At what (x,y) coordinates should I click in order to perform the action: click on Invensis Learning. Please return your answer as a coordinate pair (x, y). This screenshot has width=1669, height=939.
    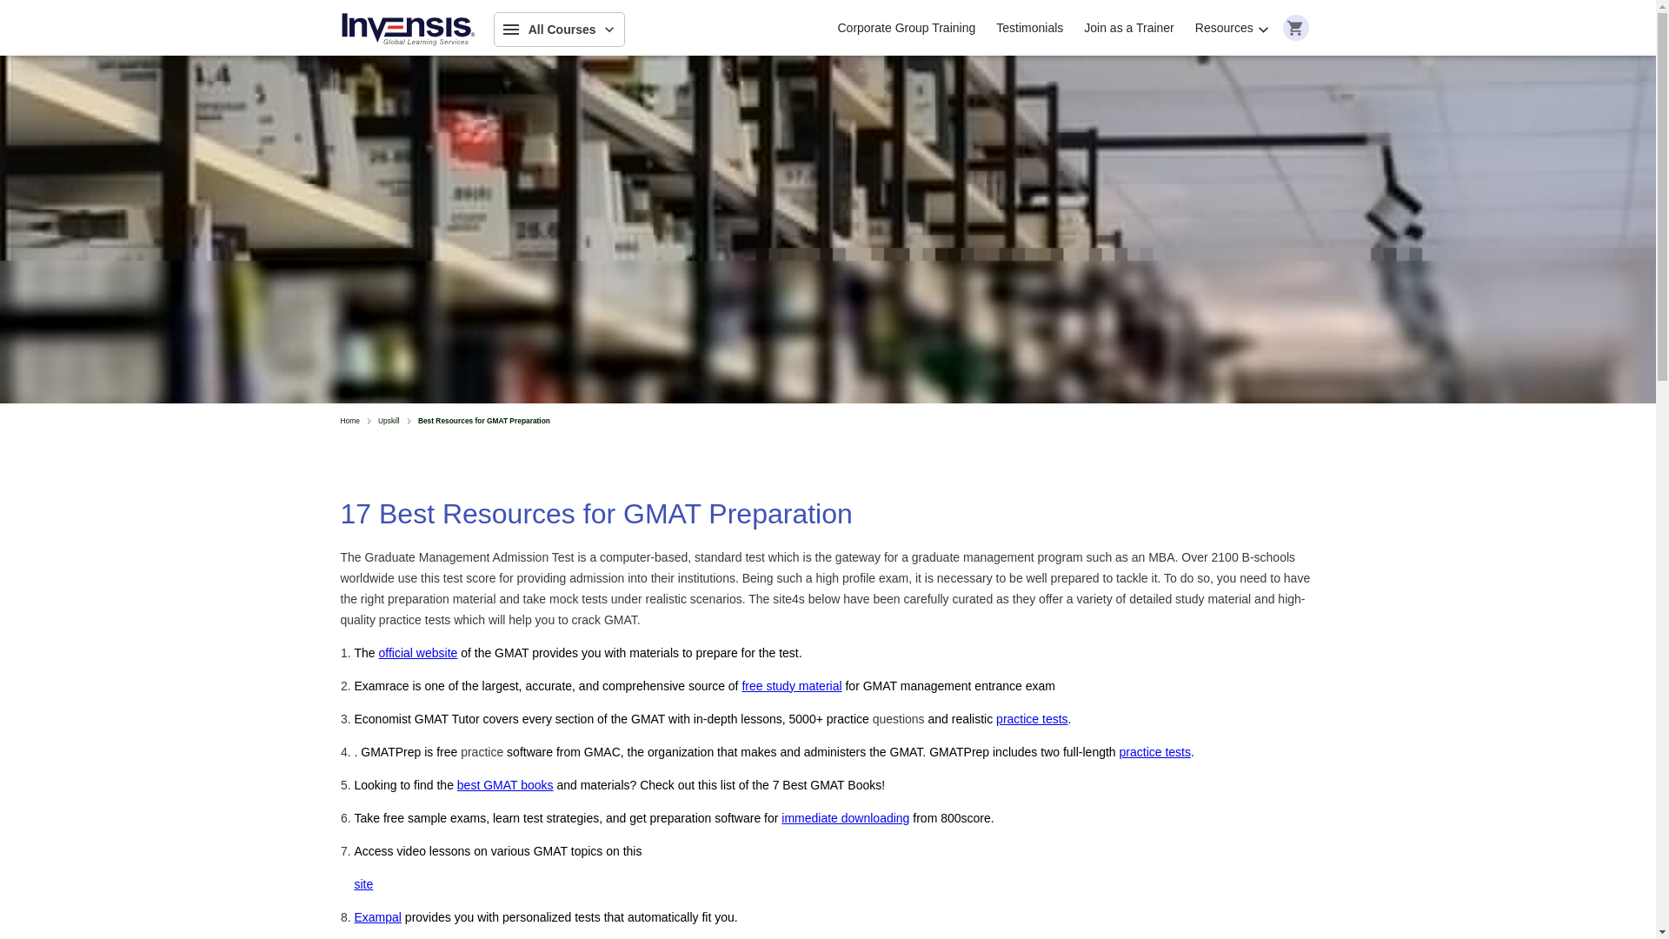
    Looking at the image, I should click on (408, 30).